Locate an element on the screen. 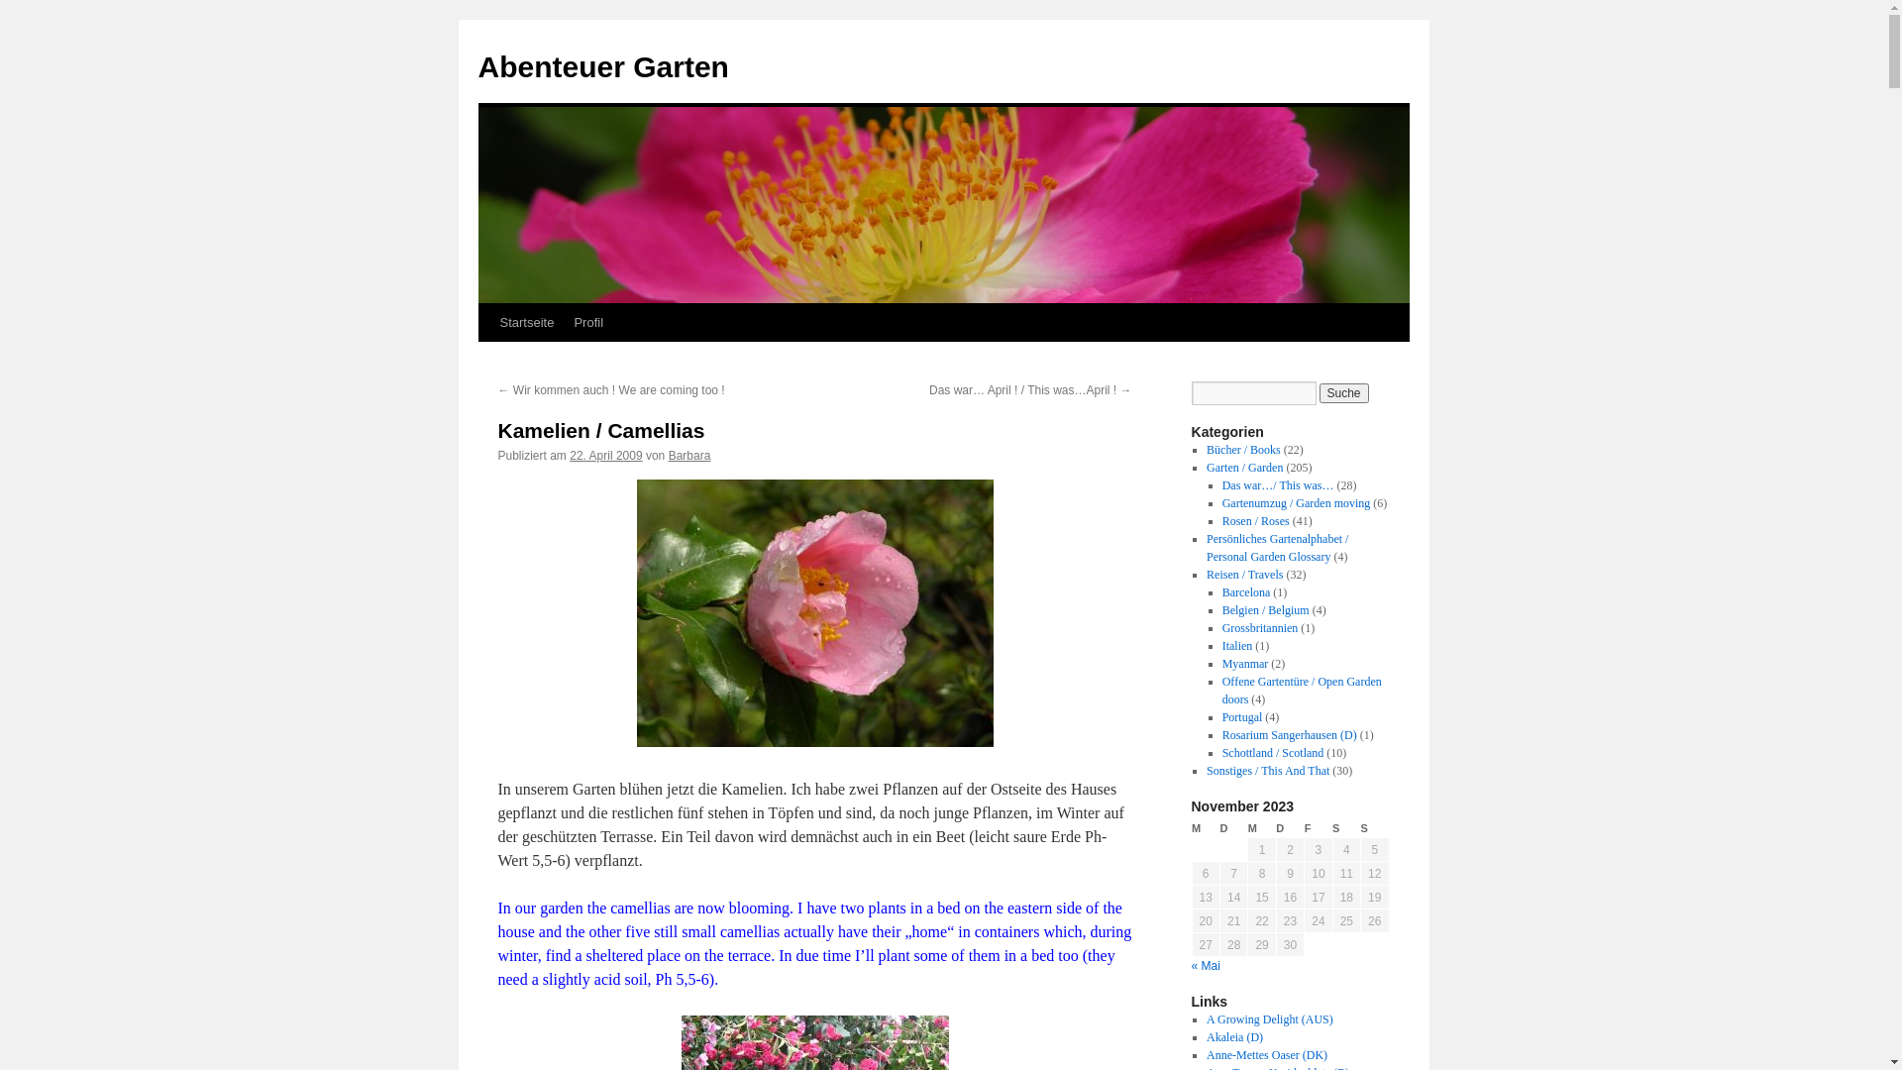  Anne-Mettes Oaser (DK) is located at coordinates (1267, 1055).